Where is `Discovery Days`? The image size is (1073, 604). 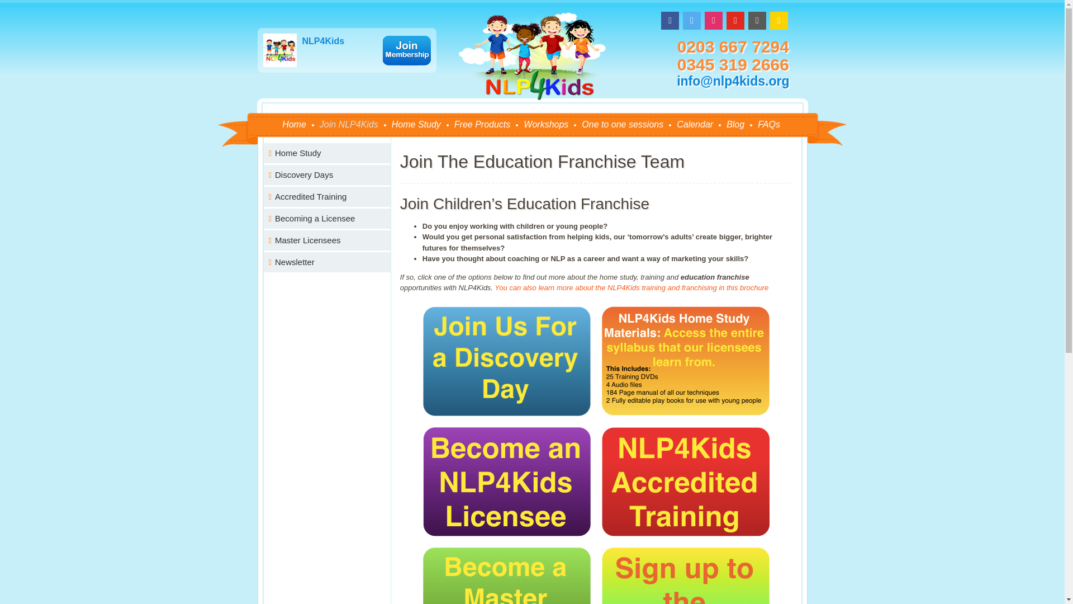
Discovery Days is located at coordinates (327, 174).